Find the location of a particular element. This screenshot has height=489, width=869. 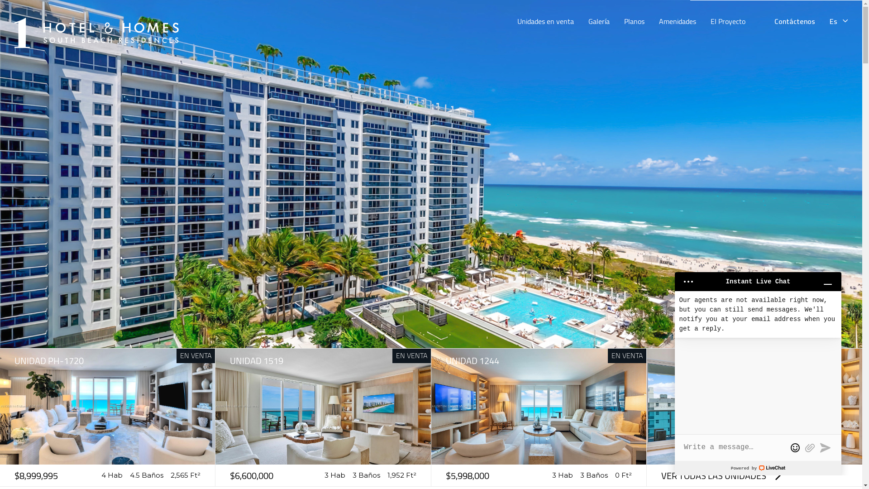

UNIDAD PH-1720
EN VENTA is located at coordinates (108, 361).